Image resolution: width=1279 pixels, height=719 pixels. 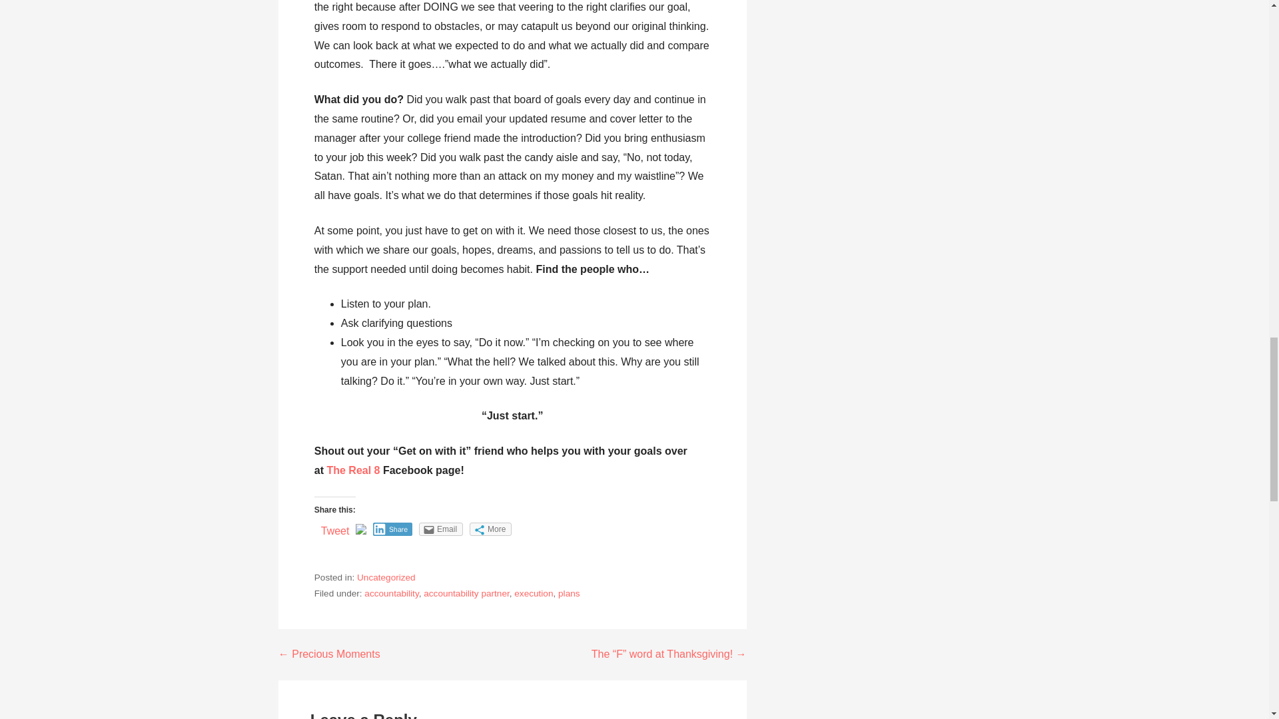 What do you see at coordinates (441, 529) in the screenshot?
I see `Email` at bounding box center [441, 529].